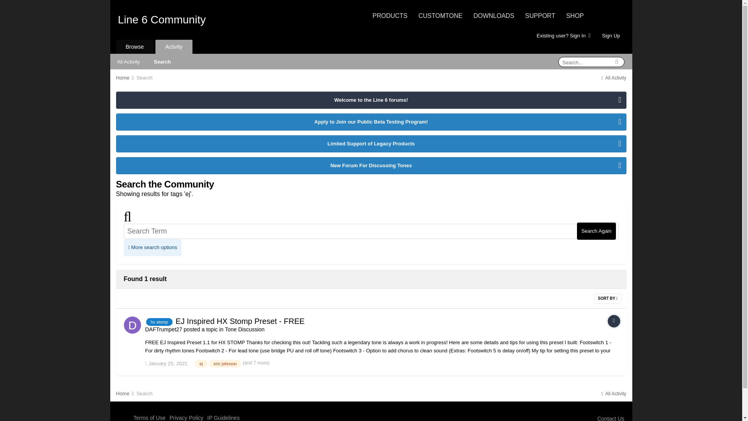 The image size is (748, 421). What do you see at coordinates (153, 247) in the screenshot?
I see `More search options` at bounding box center [153, 247].